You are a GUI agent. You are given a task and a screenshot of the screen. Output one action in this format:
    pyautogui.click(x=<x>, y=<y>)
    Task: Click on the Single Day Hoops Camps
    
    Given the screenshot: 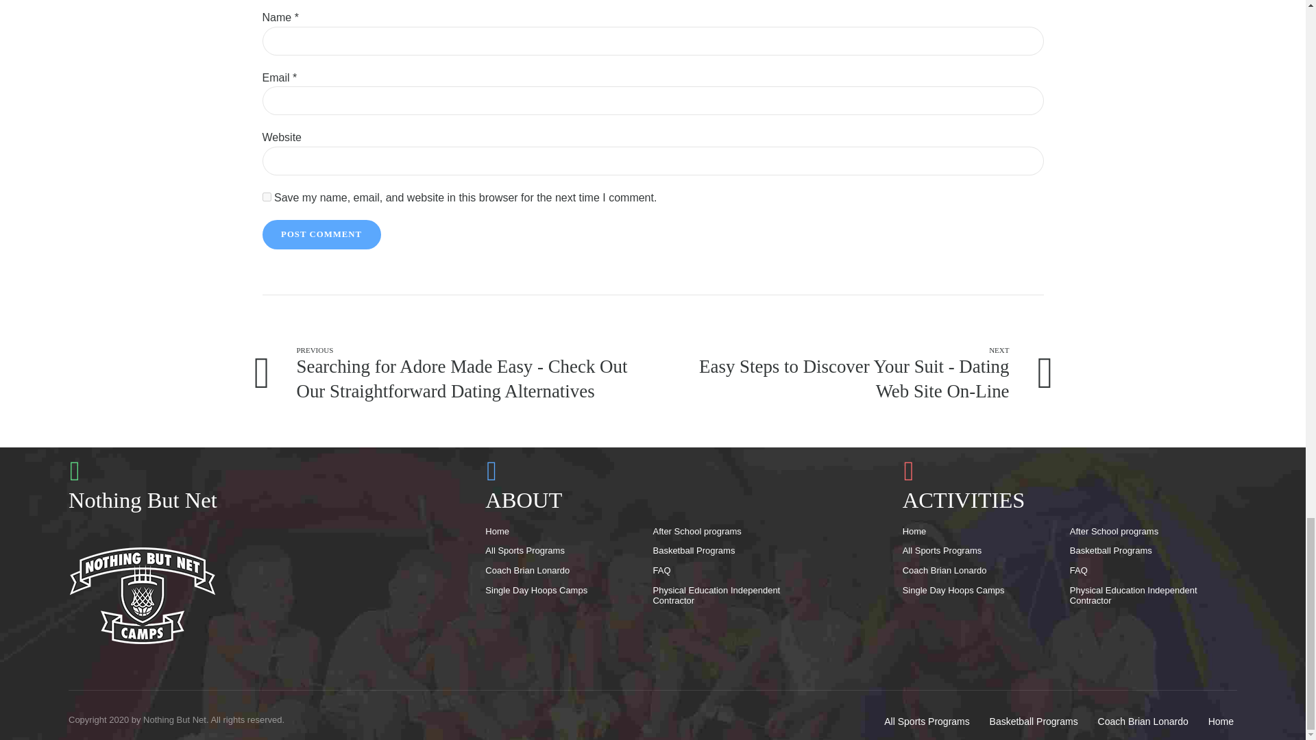 What is the action you would take?
    pyautogui.click(x=538, y=591)
    